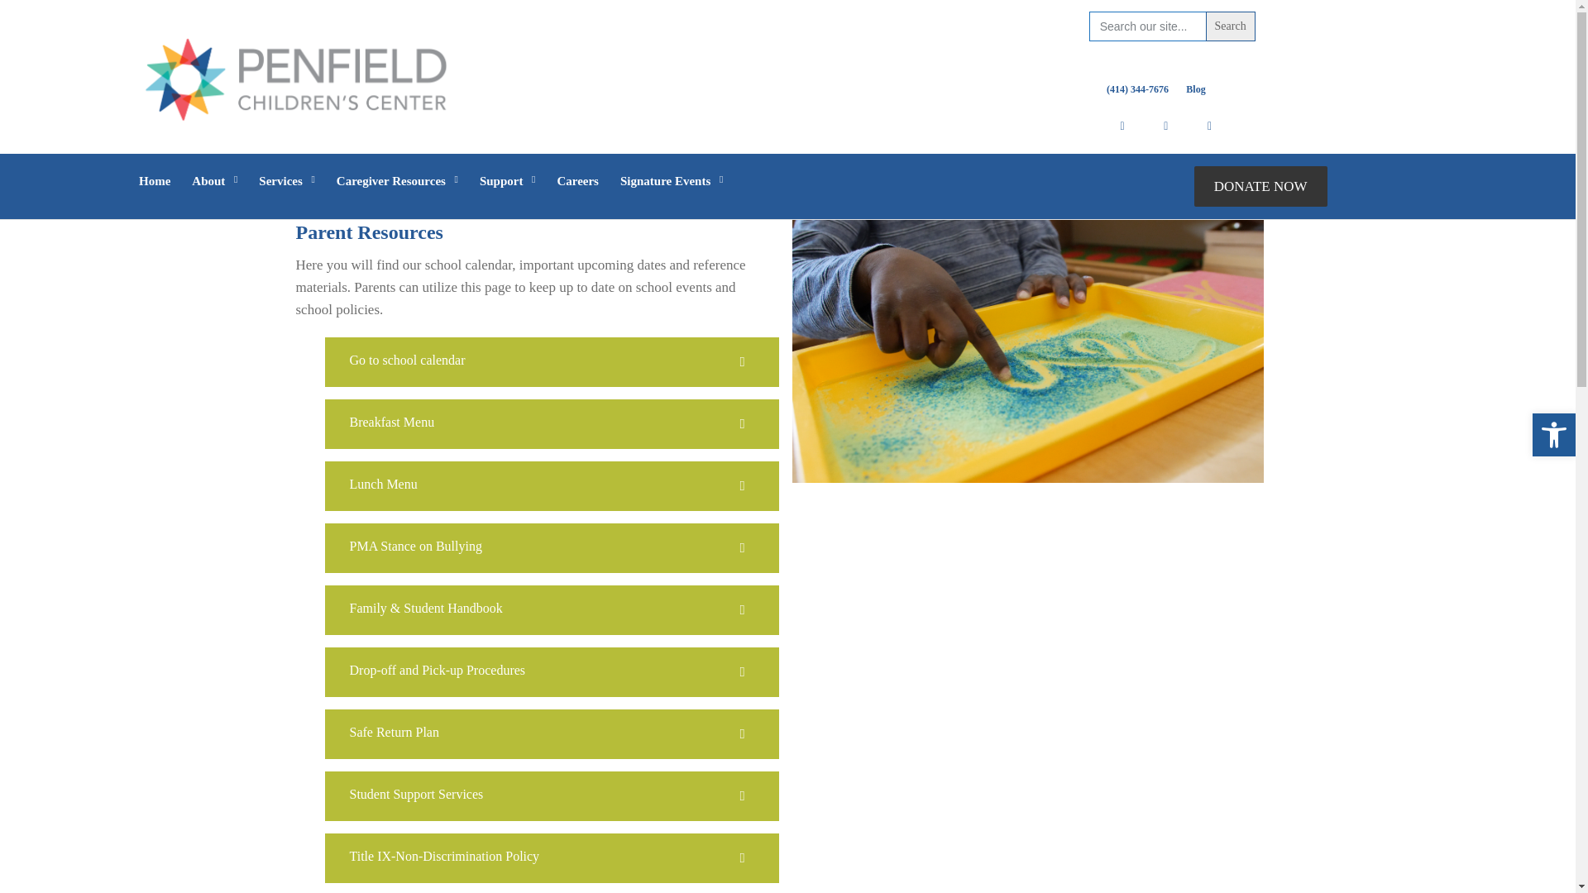  I want to click on PMA Calendar, so click(407, 359).